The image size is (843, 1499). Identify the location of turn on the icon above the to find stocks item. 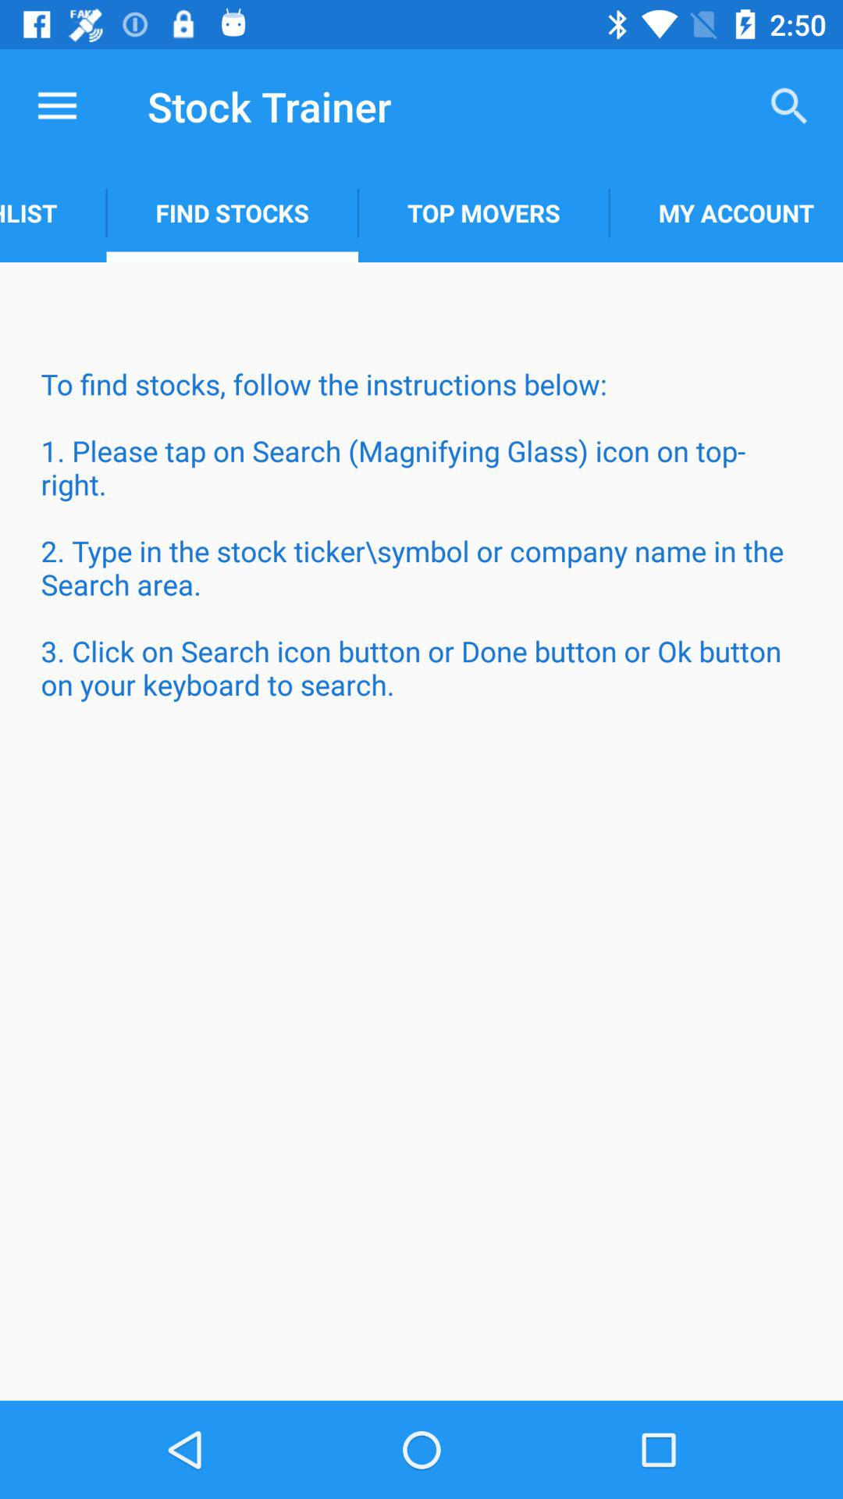
(726, 212).